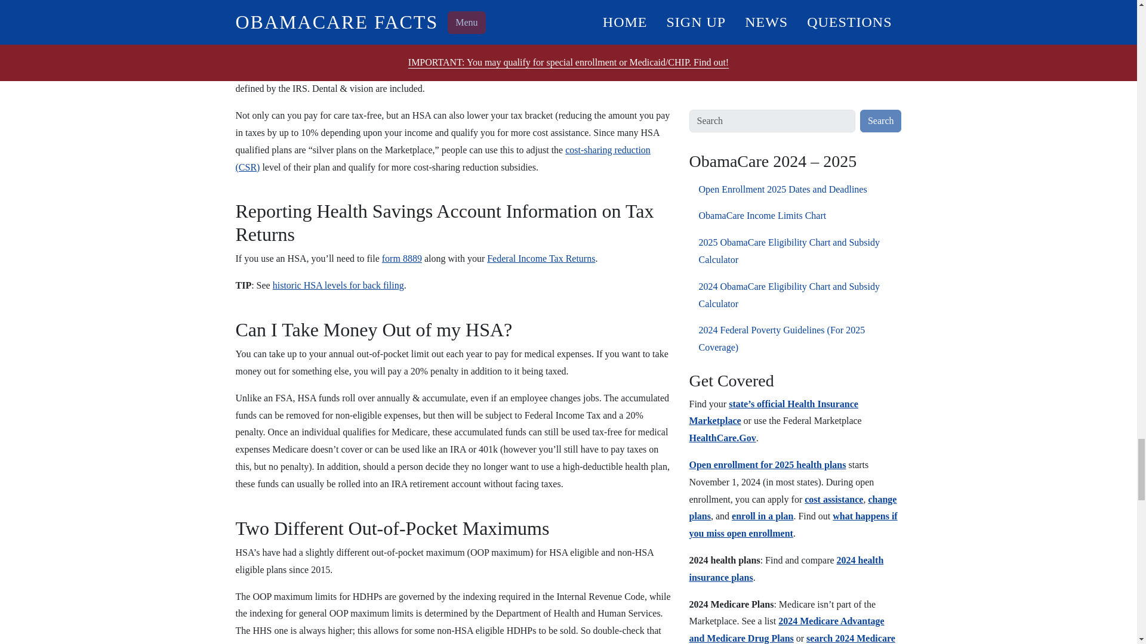 This screenshot has width=1146, height=644. I want to click on HSA form, so click(401, 258).